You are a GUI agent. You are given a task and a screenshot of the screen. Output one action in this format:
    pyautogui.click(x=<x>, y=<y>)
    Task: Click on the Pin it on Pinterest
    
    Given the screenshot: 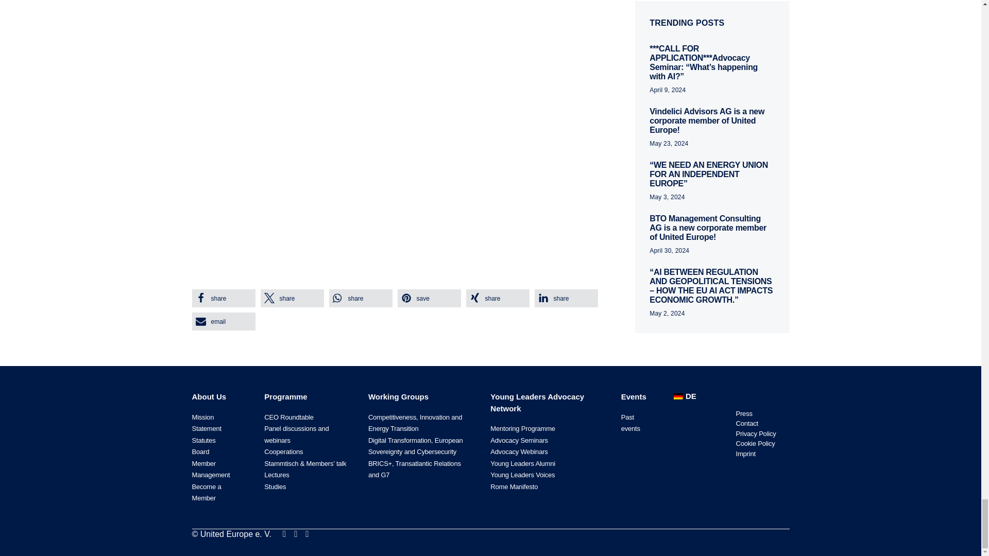 What is the action you would take?
    pyautogui.click(x=429, y=298)
    